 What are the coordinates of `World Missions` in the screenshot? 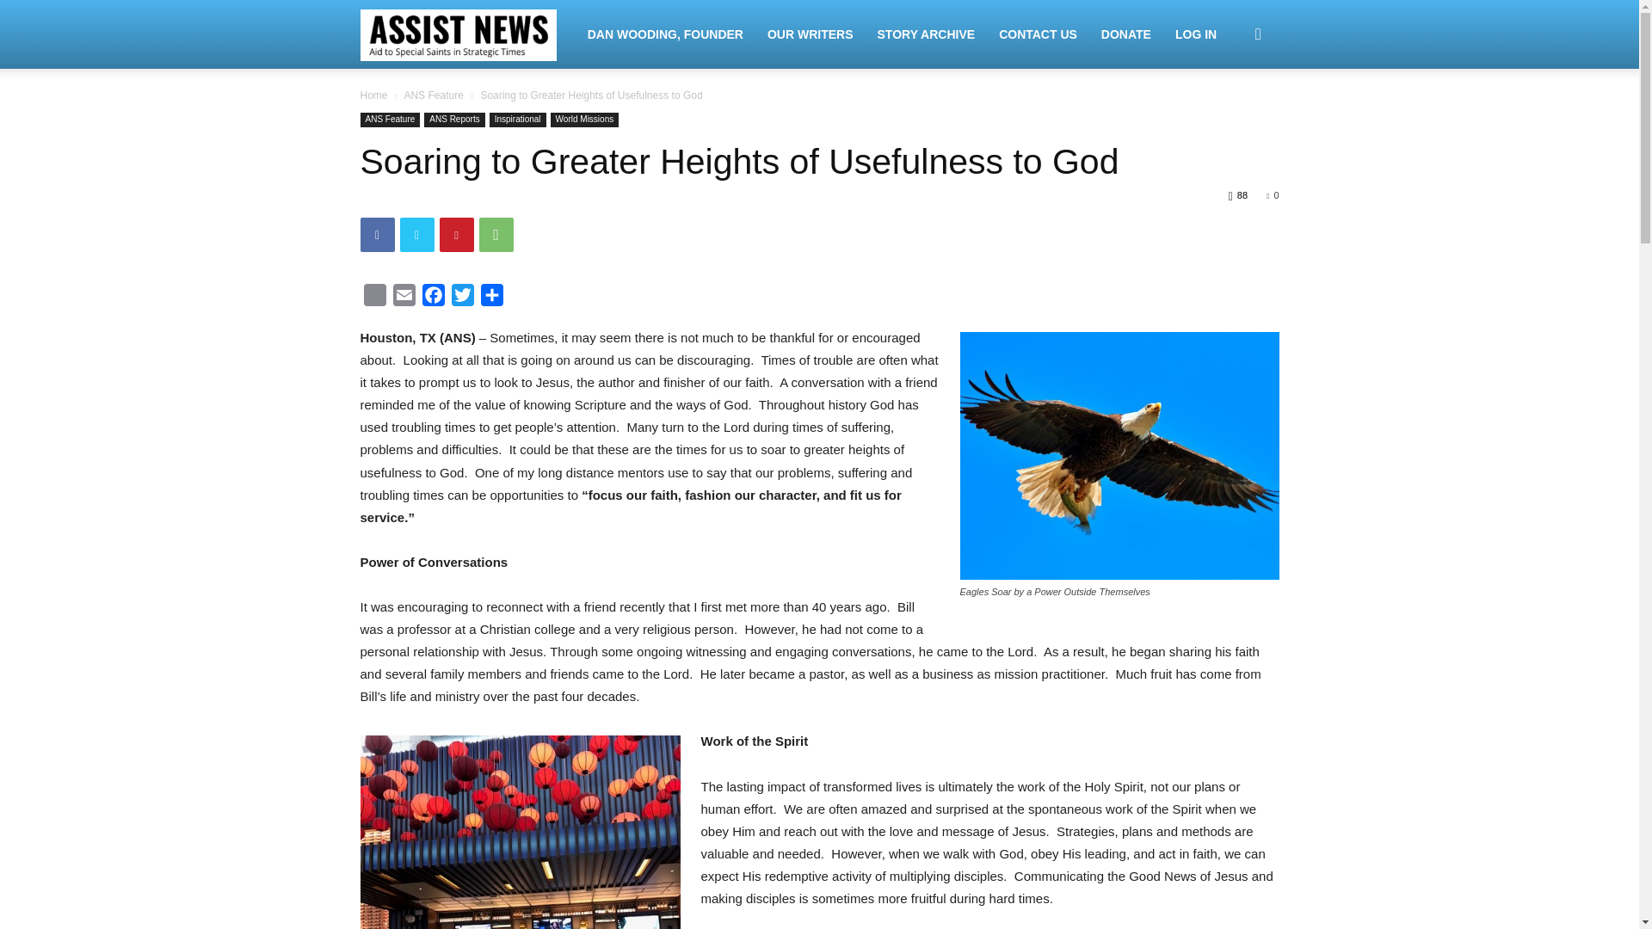 It's located at (585, 119).